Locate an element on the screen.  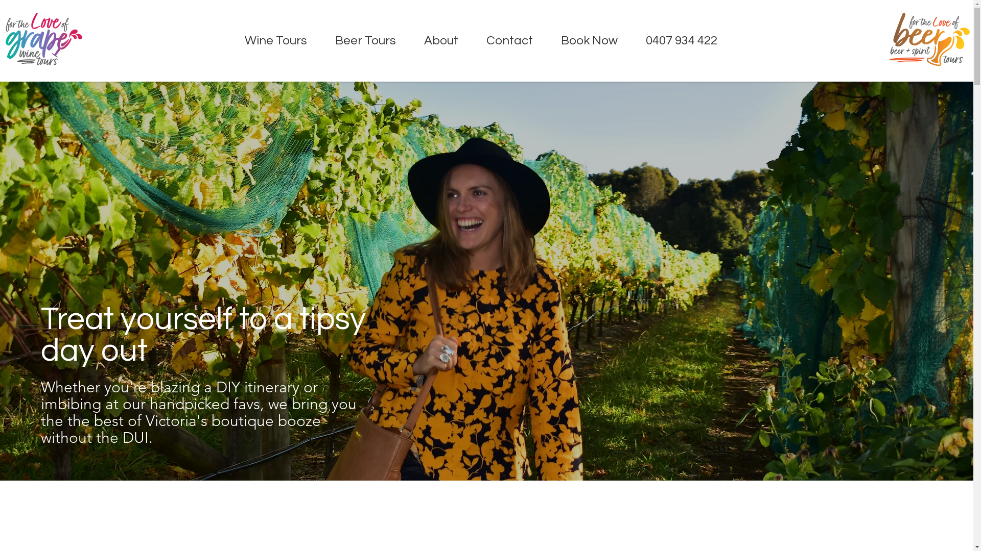
About is located at coordinates (441, 41).